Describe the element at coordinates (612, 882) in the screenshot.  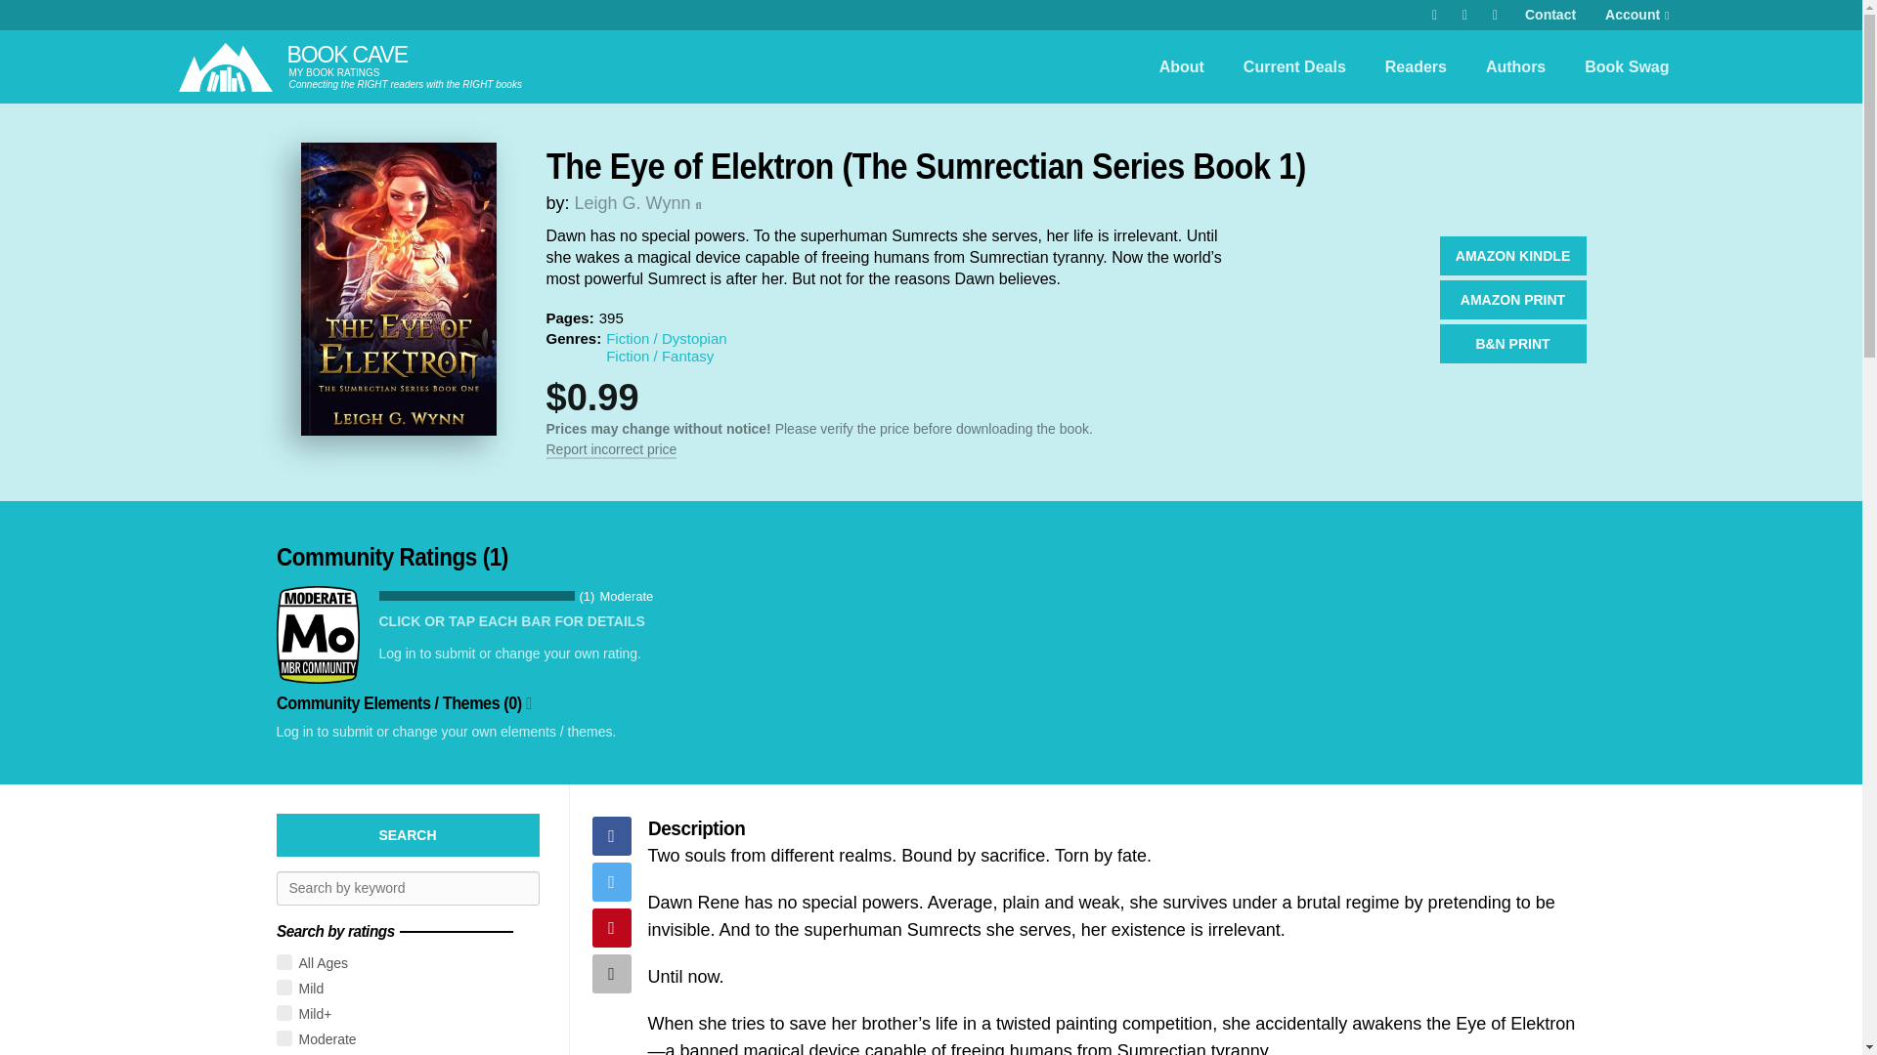
I see `Tweet This` at that location.